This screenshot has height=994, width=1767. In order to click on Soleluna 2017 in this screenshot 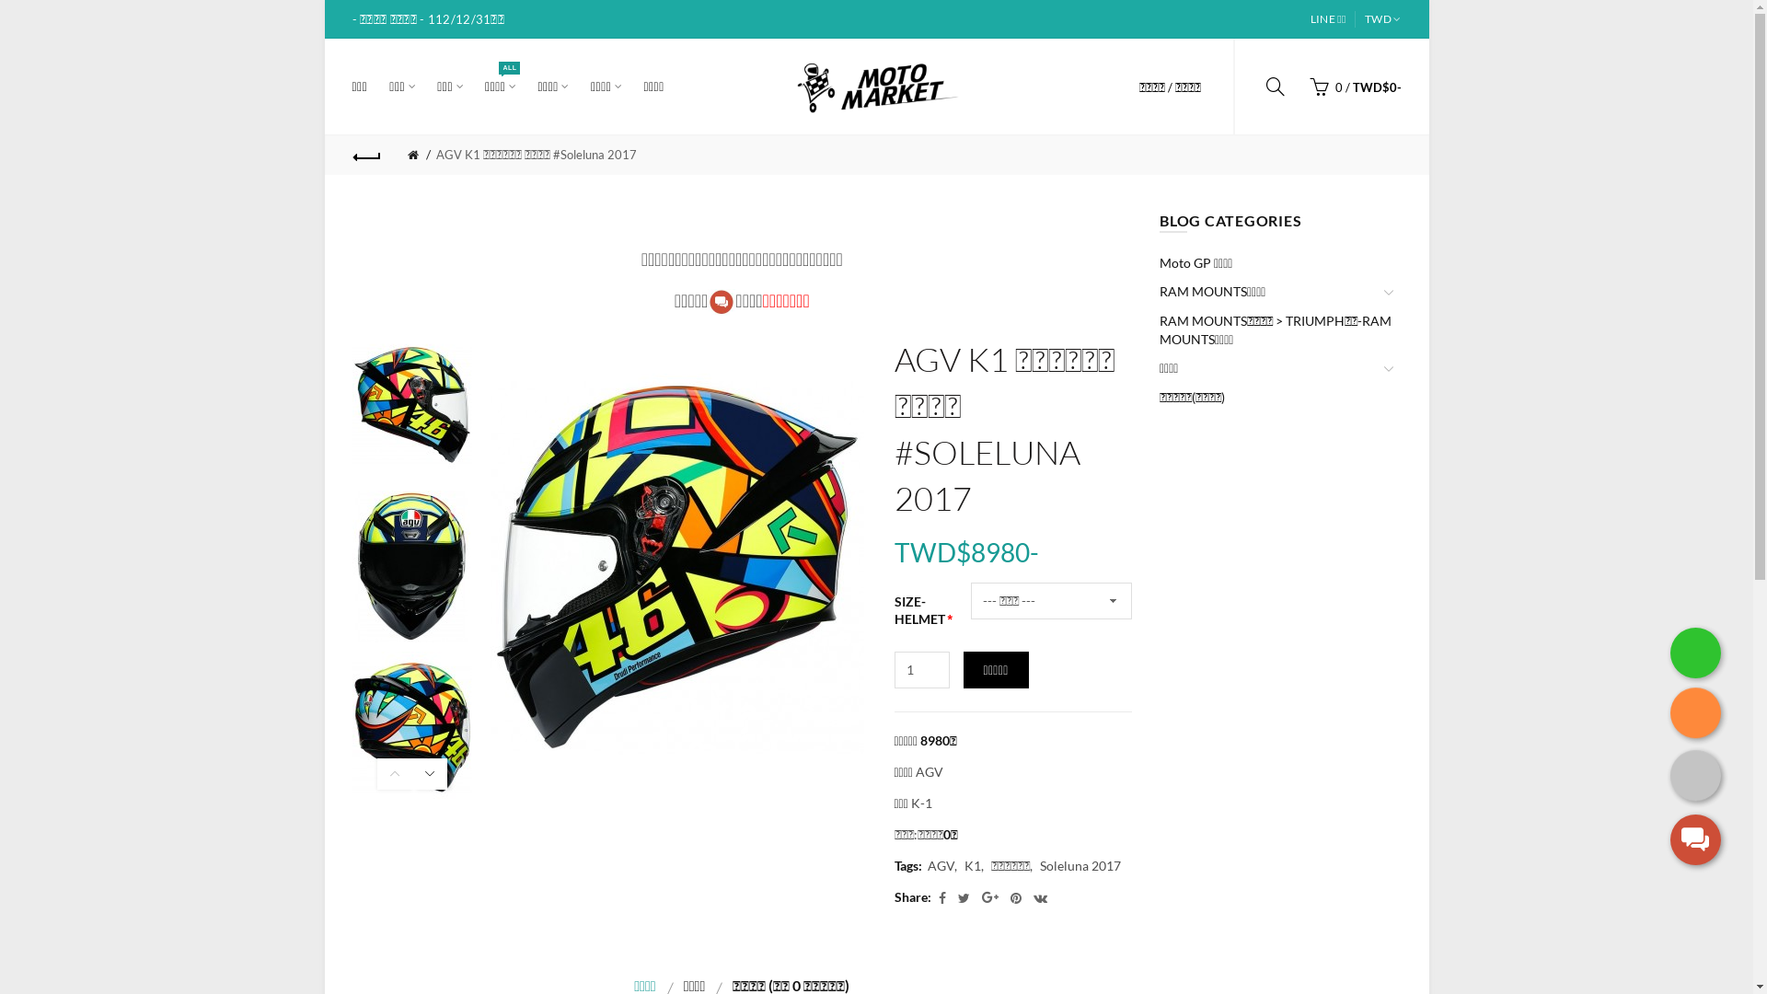, I will do `click(1075, 865)`.